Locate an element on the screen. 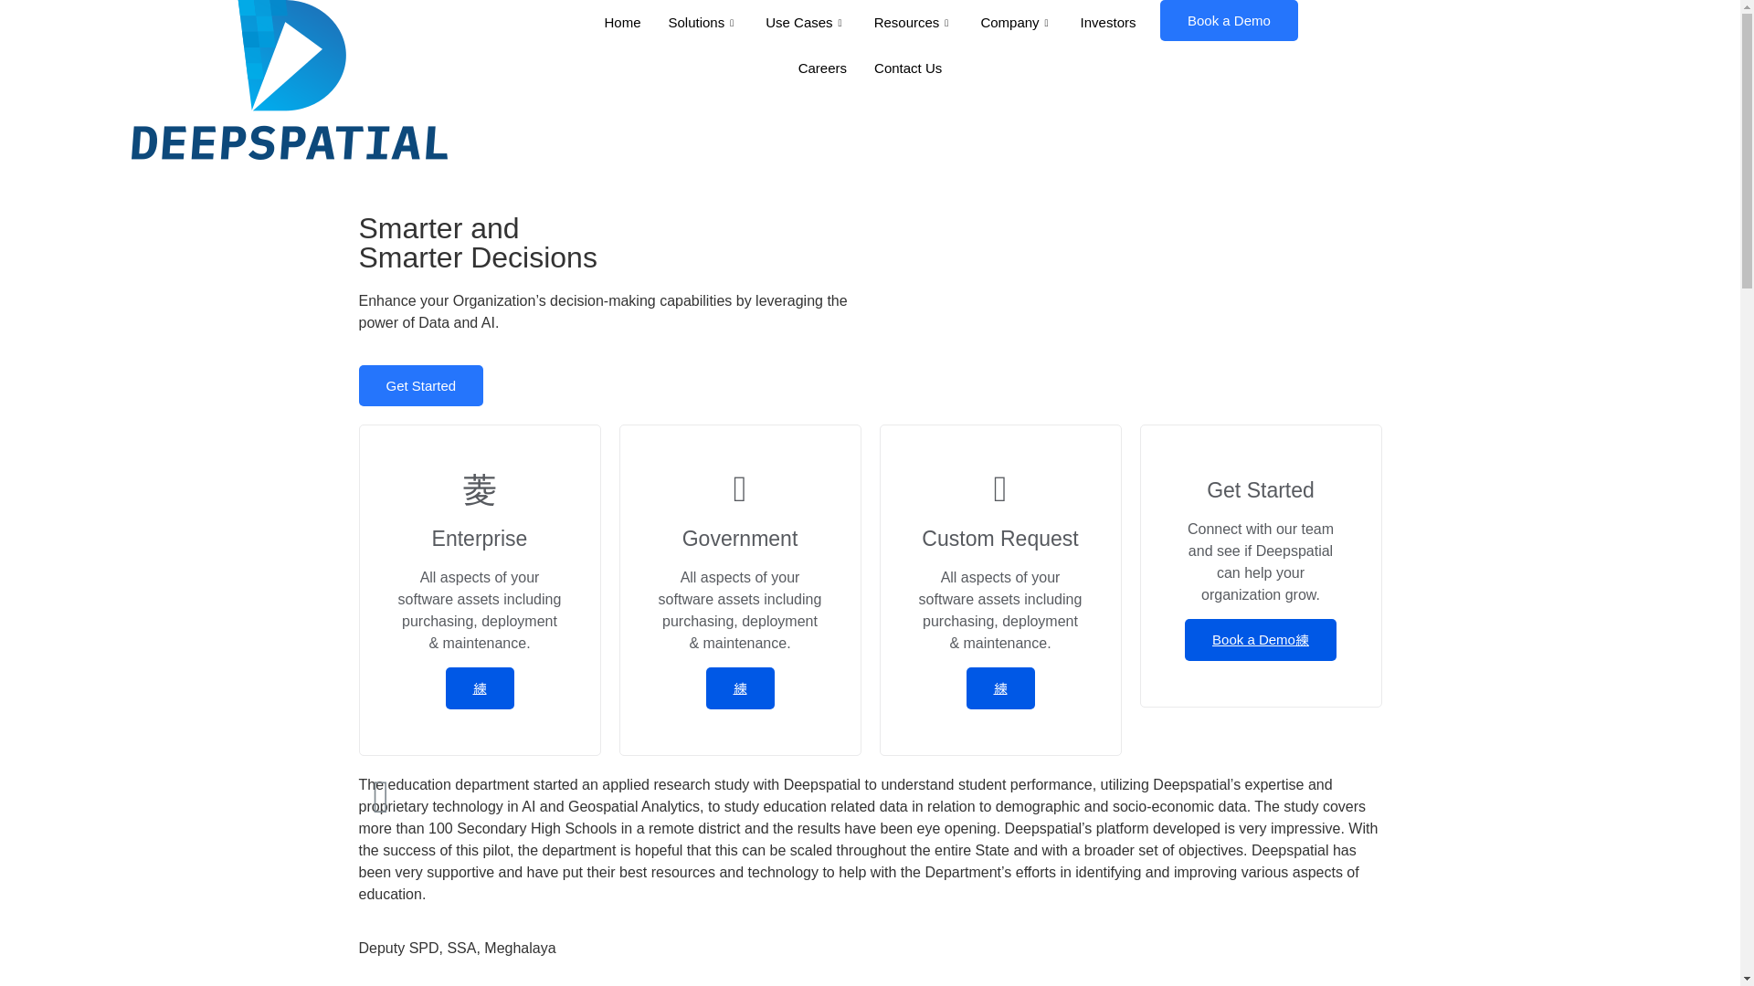  Careers is located at coordinates (822, 68).